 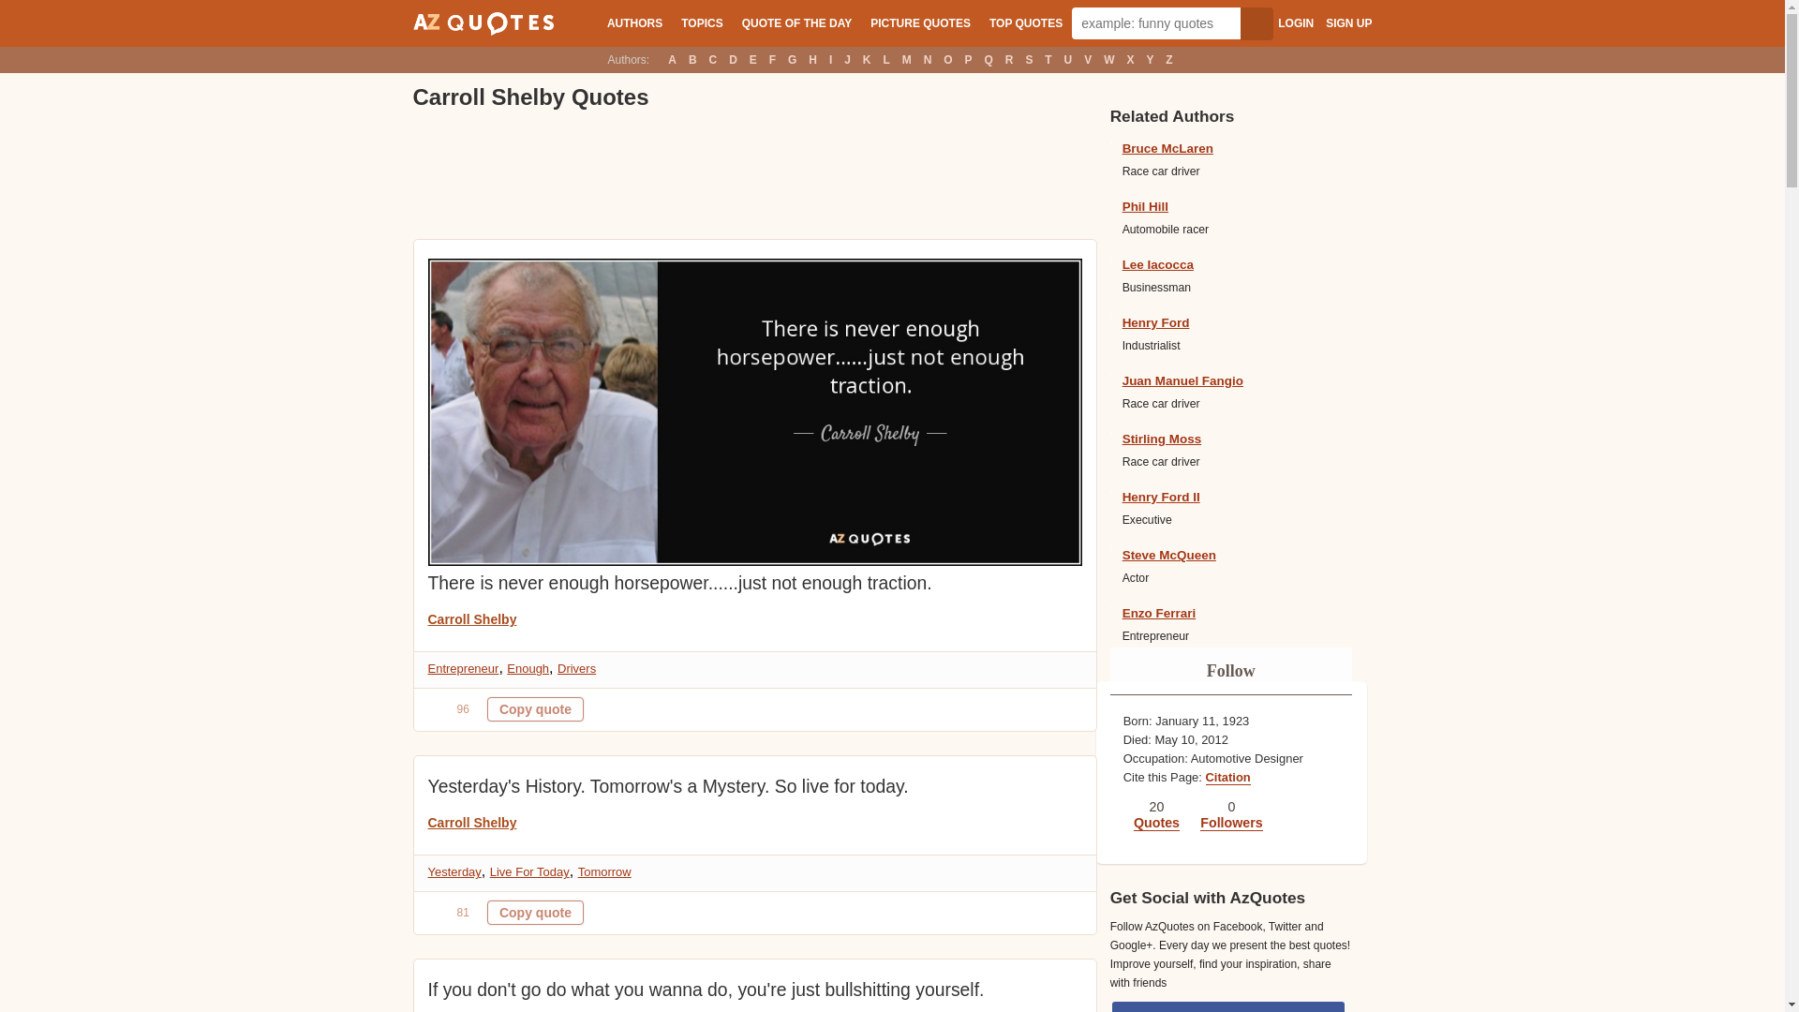 What do you see at coordinates (847, 59) in the screenshot?
I see `J` at bounding box center [847, 59].